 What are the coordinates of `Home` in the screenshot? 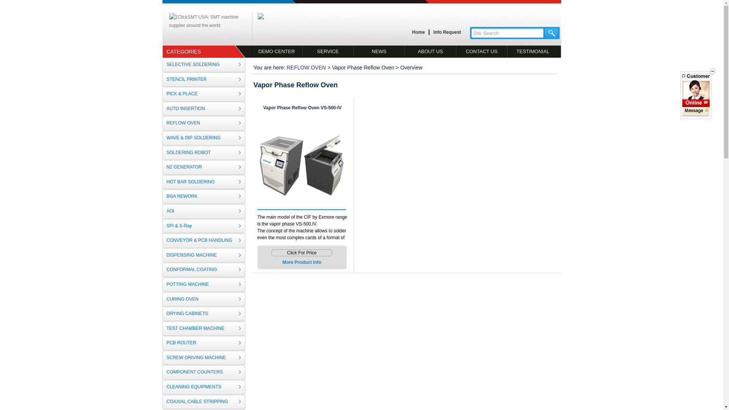 It's located at (418, 33).